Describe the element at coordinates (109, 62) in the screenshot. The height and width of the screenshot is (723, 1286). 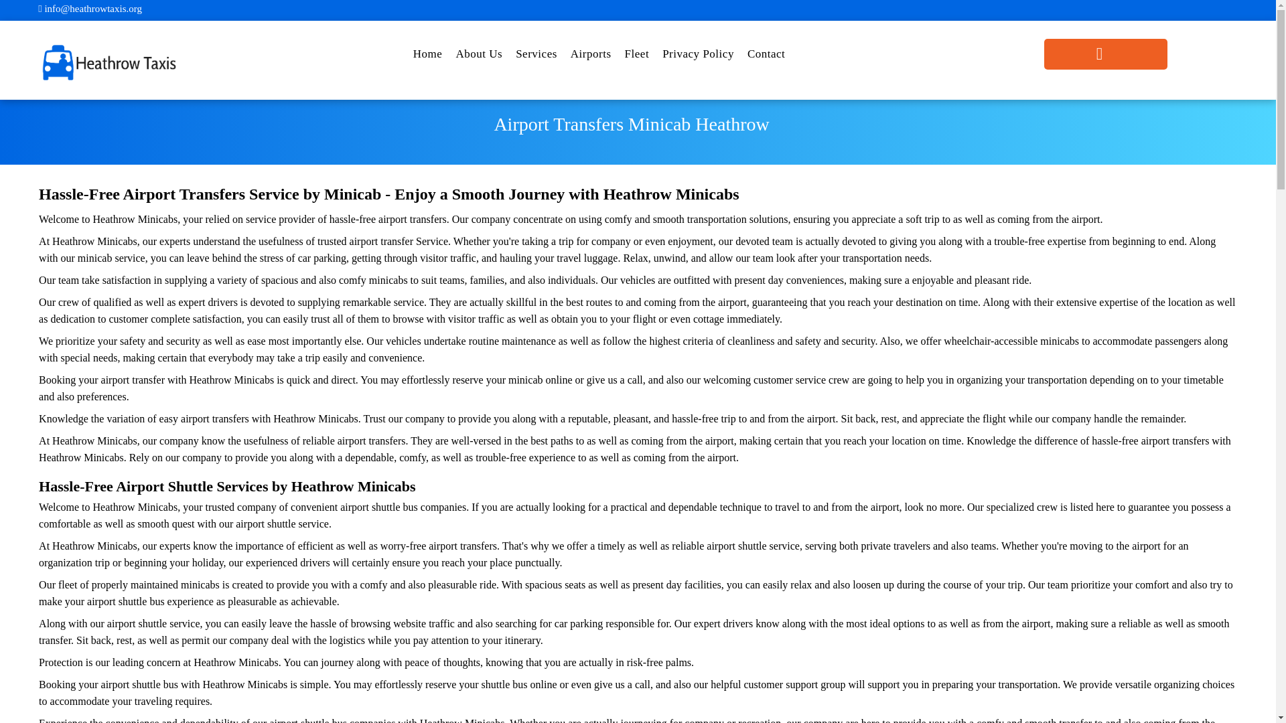
I see `Heathrow Taxis Logo` at that location.